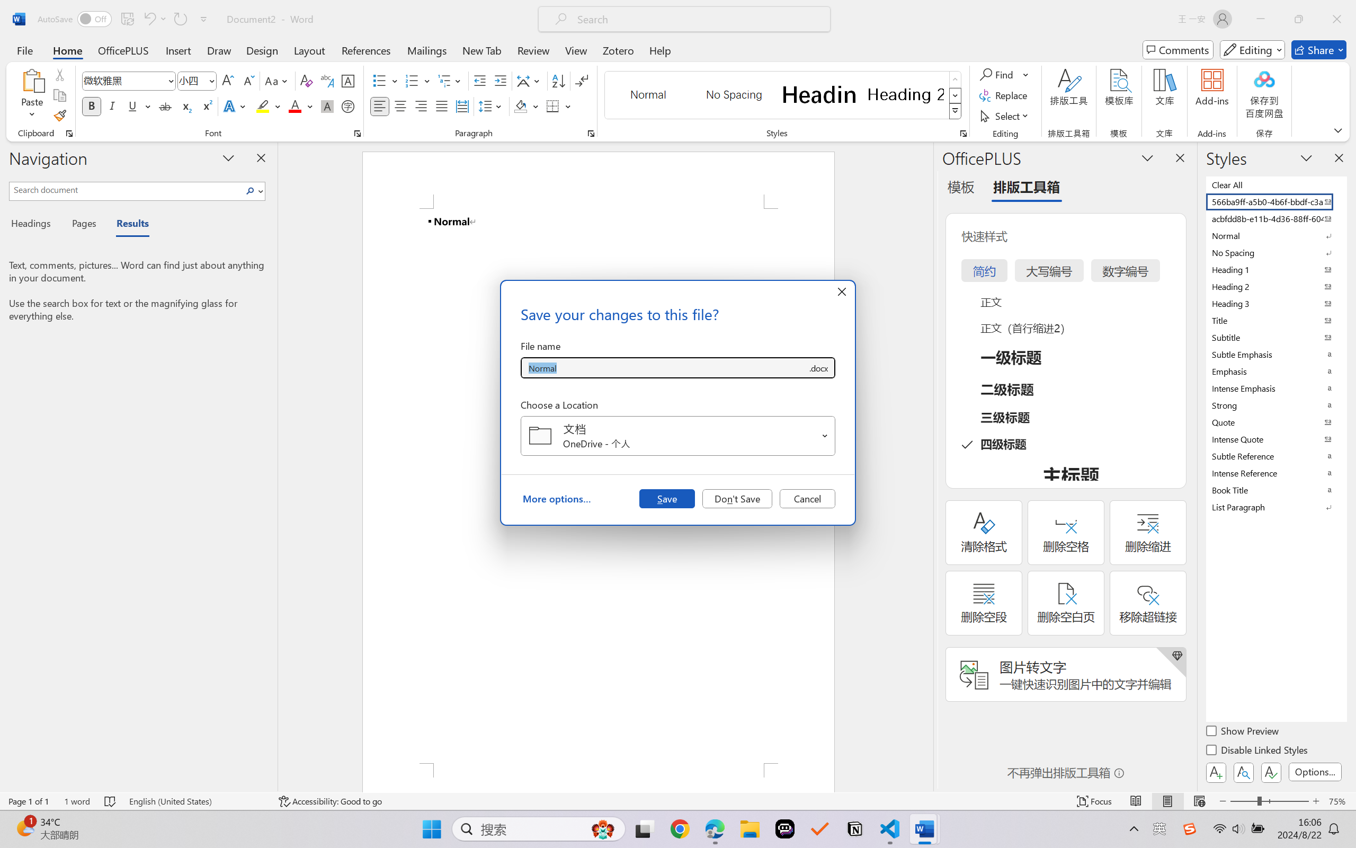  What do you see at coordinates (180, 19) in the screenshot?
I see `Repeat Style` at bounding box center [180, 19].